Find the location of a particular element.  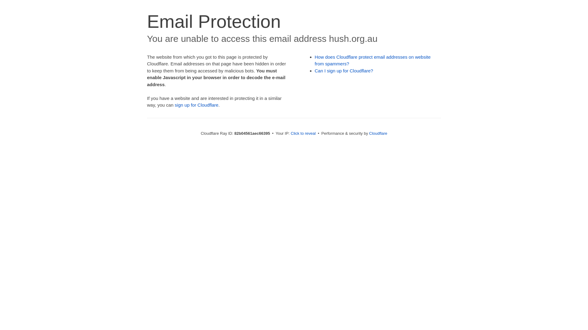

sign up for Cloudflare is located at coordinates (197, 105).